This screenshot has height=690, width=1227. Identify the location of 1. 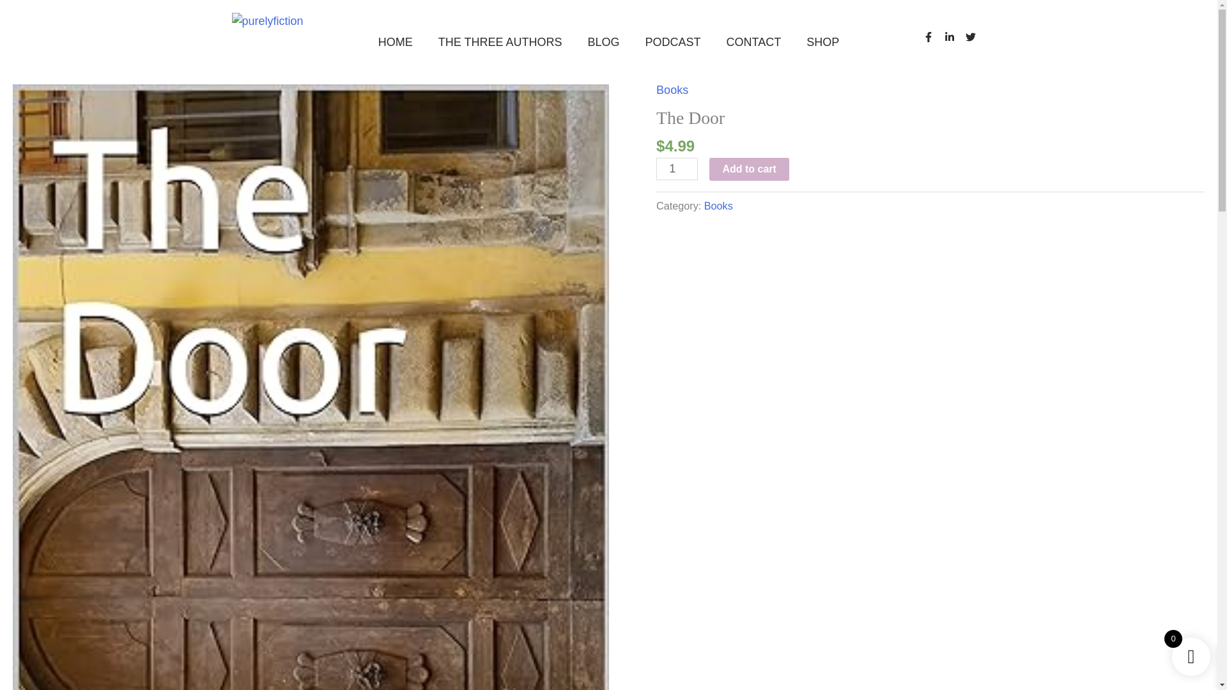
(677, 169).